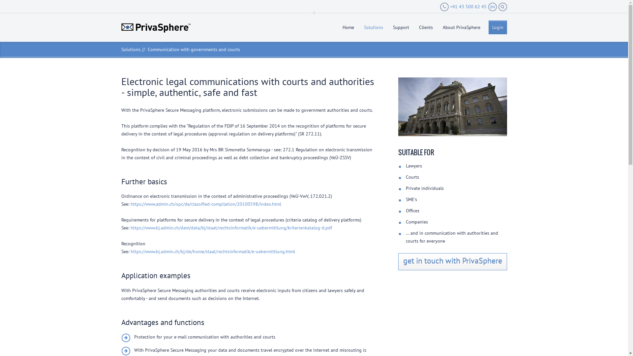 Image resolution: width=633 pixels, height=356 pixels. What do you see at coordinates (401, 27) in the screenshot?
I see `Support` at bounding box center [401, 27].